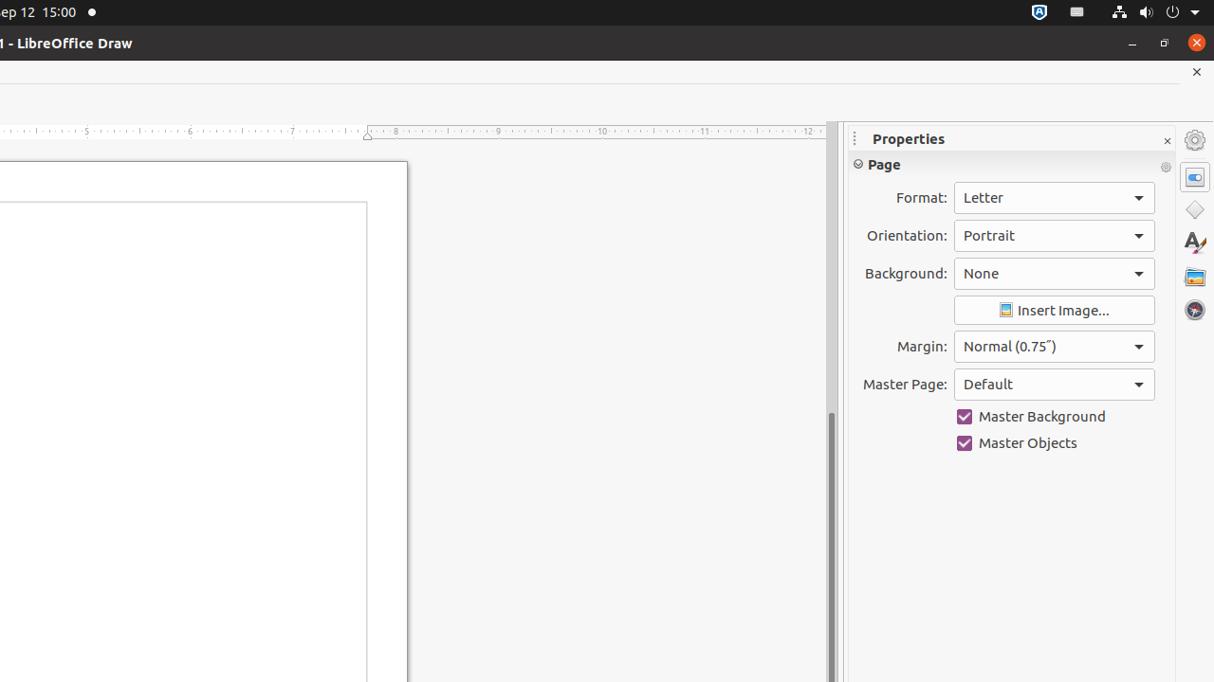  What do you see at coordinates (1055, 417) in the screenshot?
I see `Master Background` at bounding box center [1055, 417].